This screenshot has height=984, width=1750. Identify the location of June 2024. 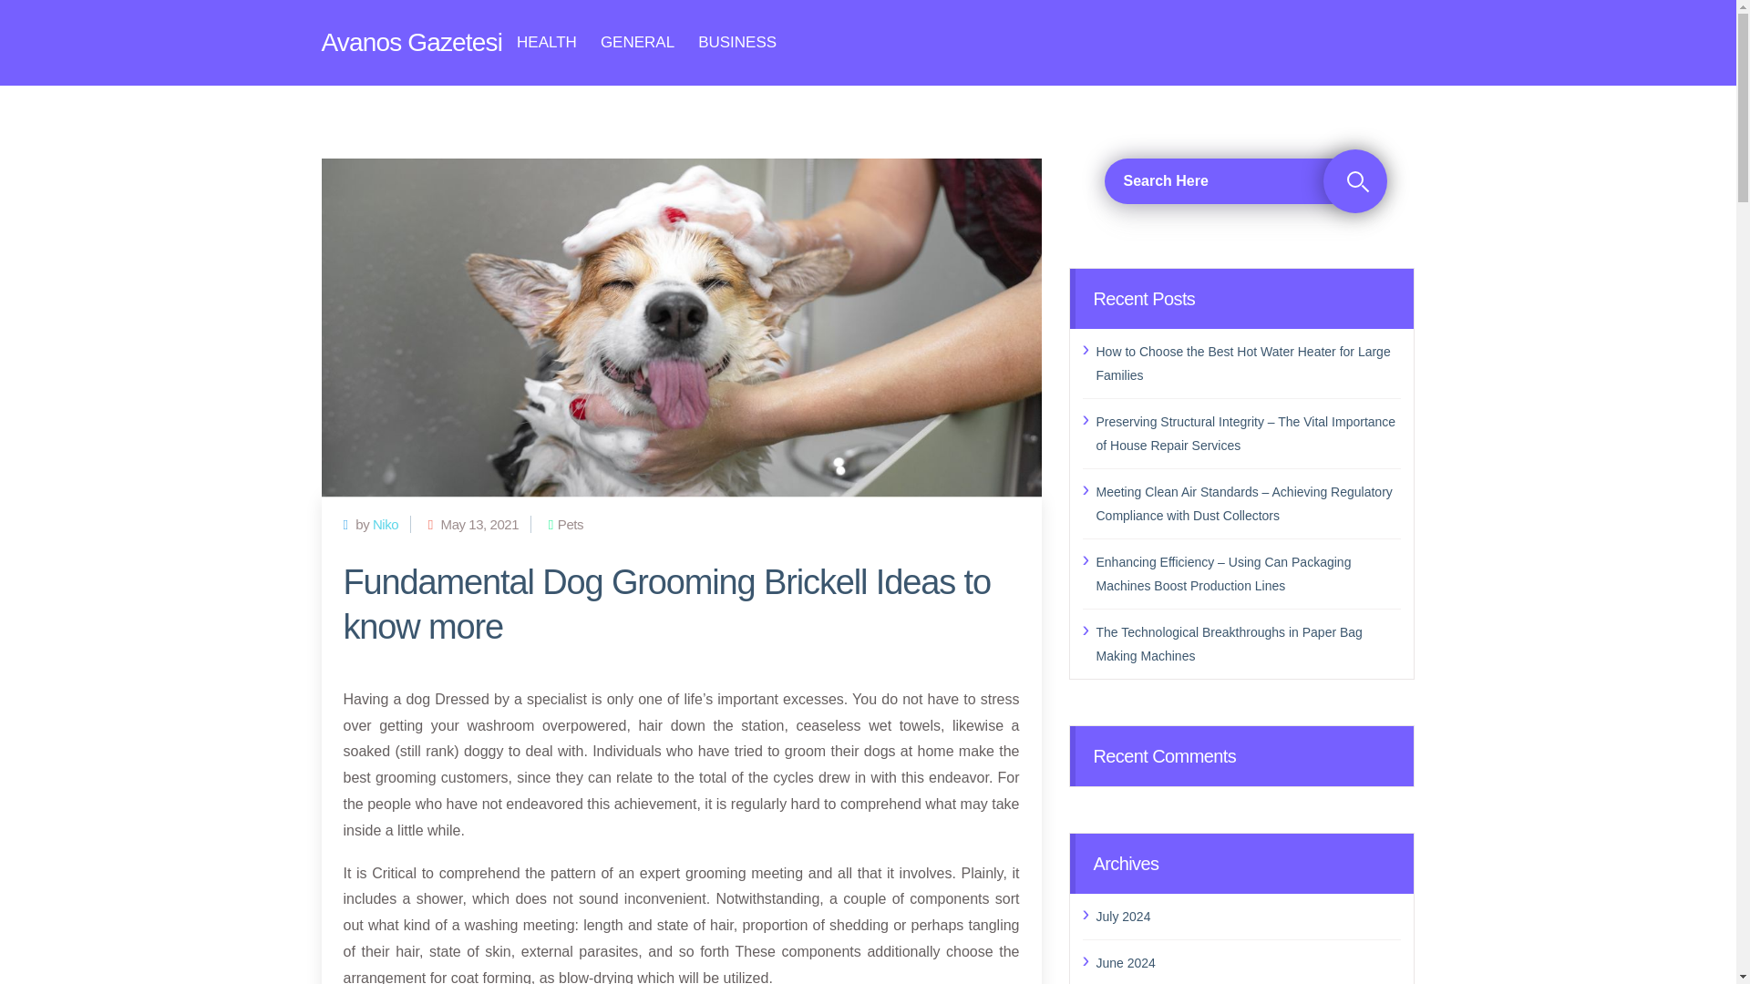
(1248, 963).